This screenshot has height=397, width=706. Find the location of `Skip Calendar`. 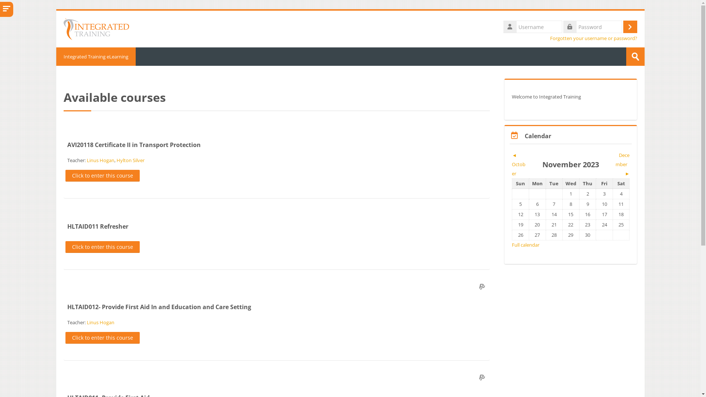

Skip Calendar is located at coordinates (504, 125).